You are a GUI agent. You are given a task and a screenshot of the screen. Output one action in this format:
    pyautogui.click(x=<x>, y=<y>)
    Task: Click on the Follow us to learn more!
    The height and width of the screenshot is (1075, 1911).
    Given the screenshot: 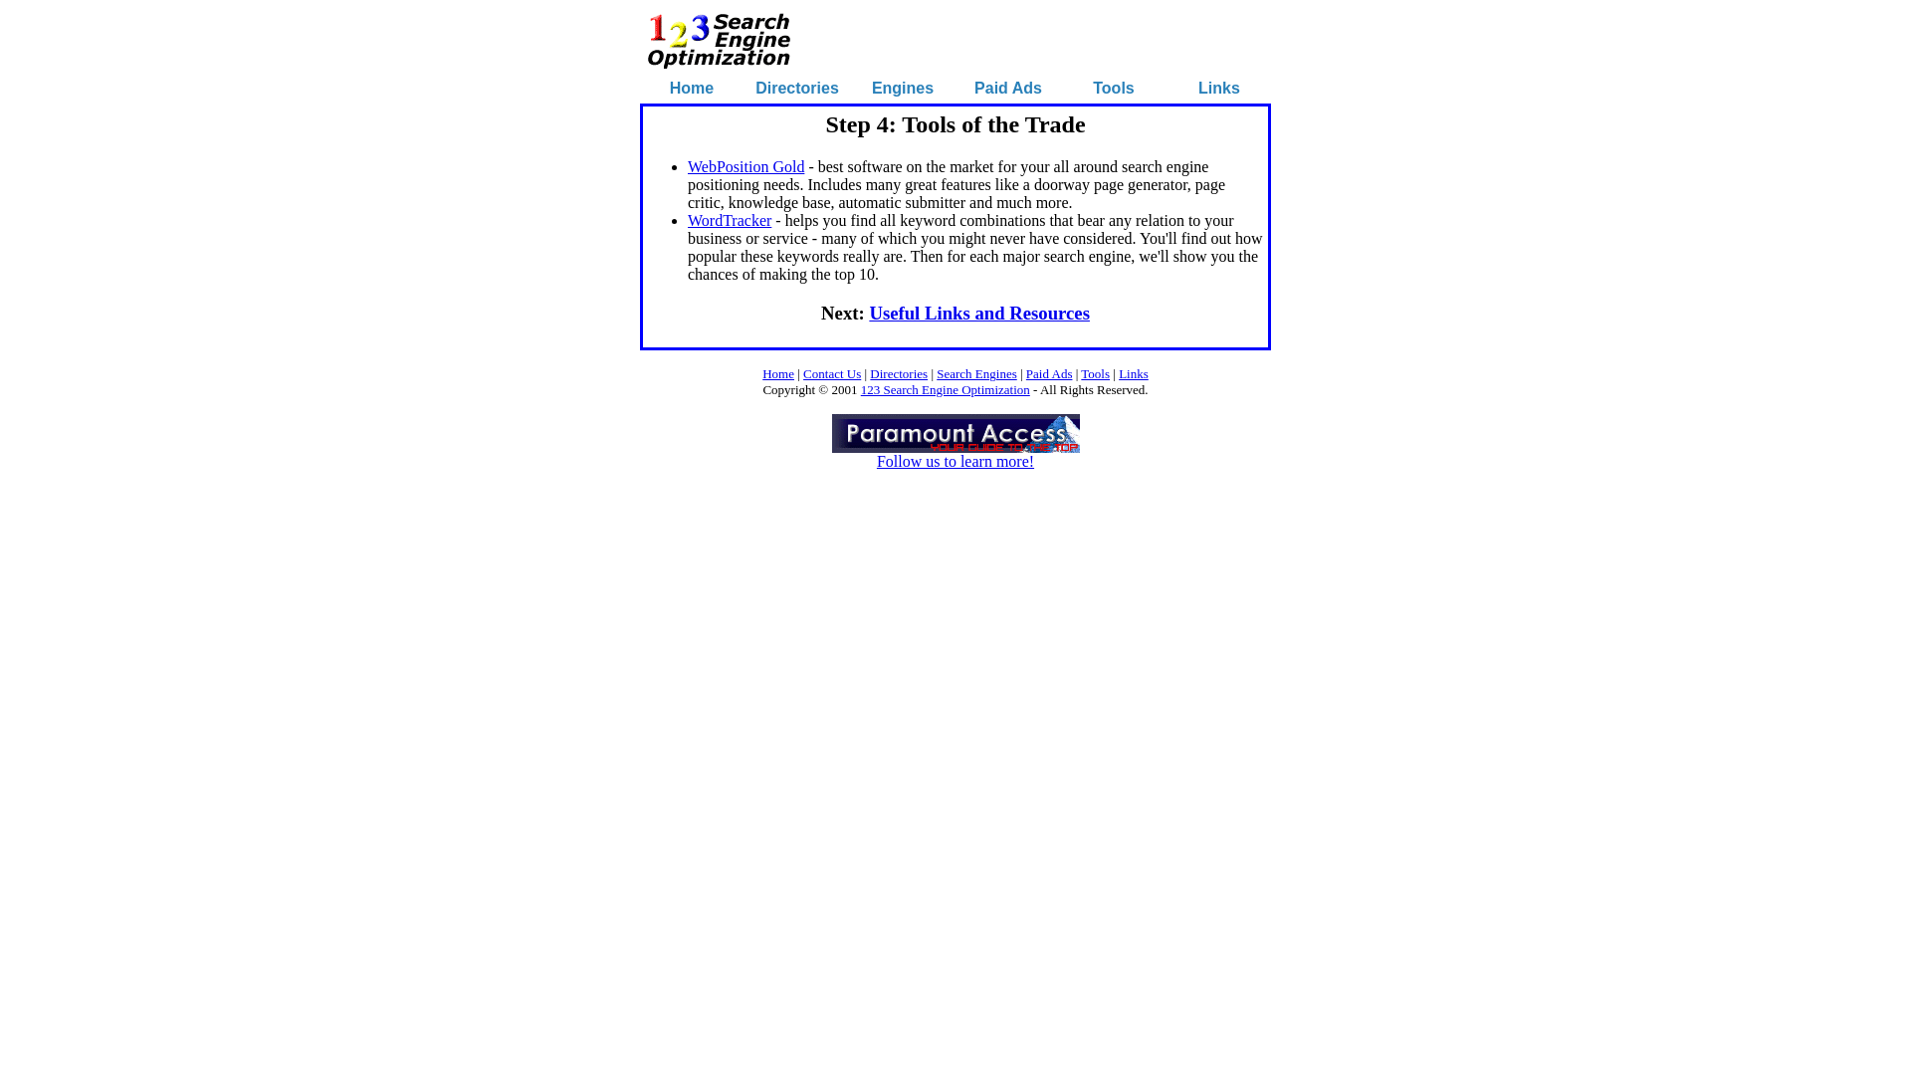 What is the action you would take?
    pyautogui.click(x=955, y=454)
    